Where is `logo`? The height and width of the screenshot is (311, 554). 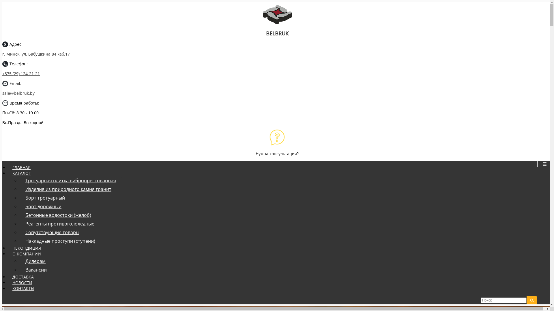 logo is located at coordinates (277, 14).